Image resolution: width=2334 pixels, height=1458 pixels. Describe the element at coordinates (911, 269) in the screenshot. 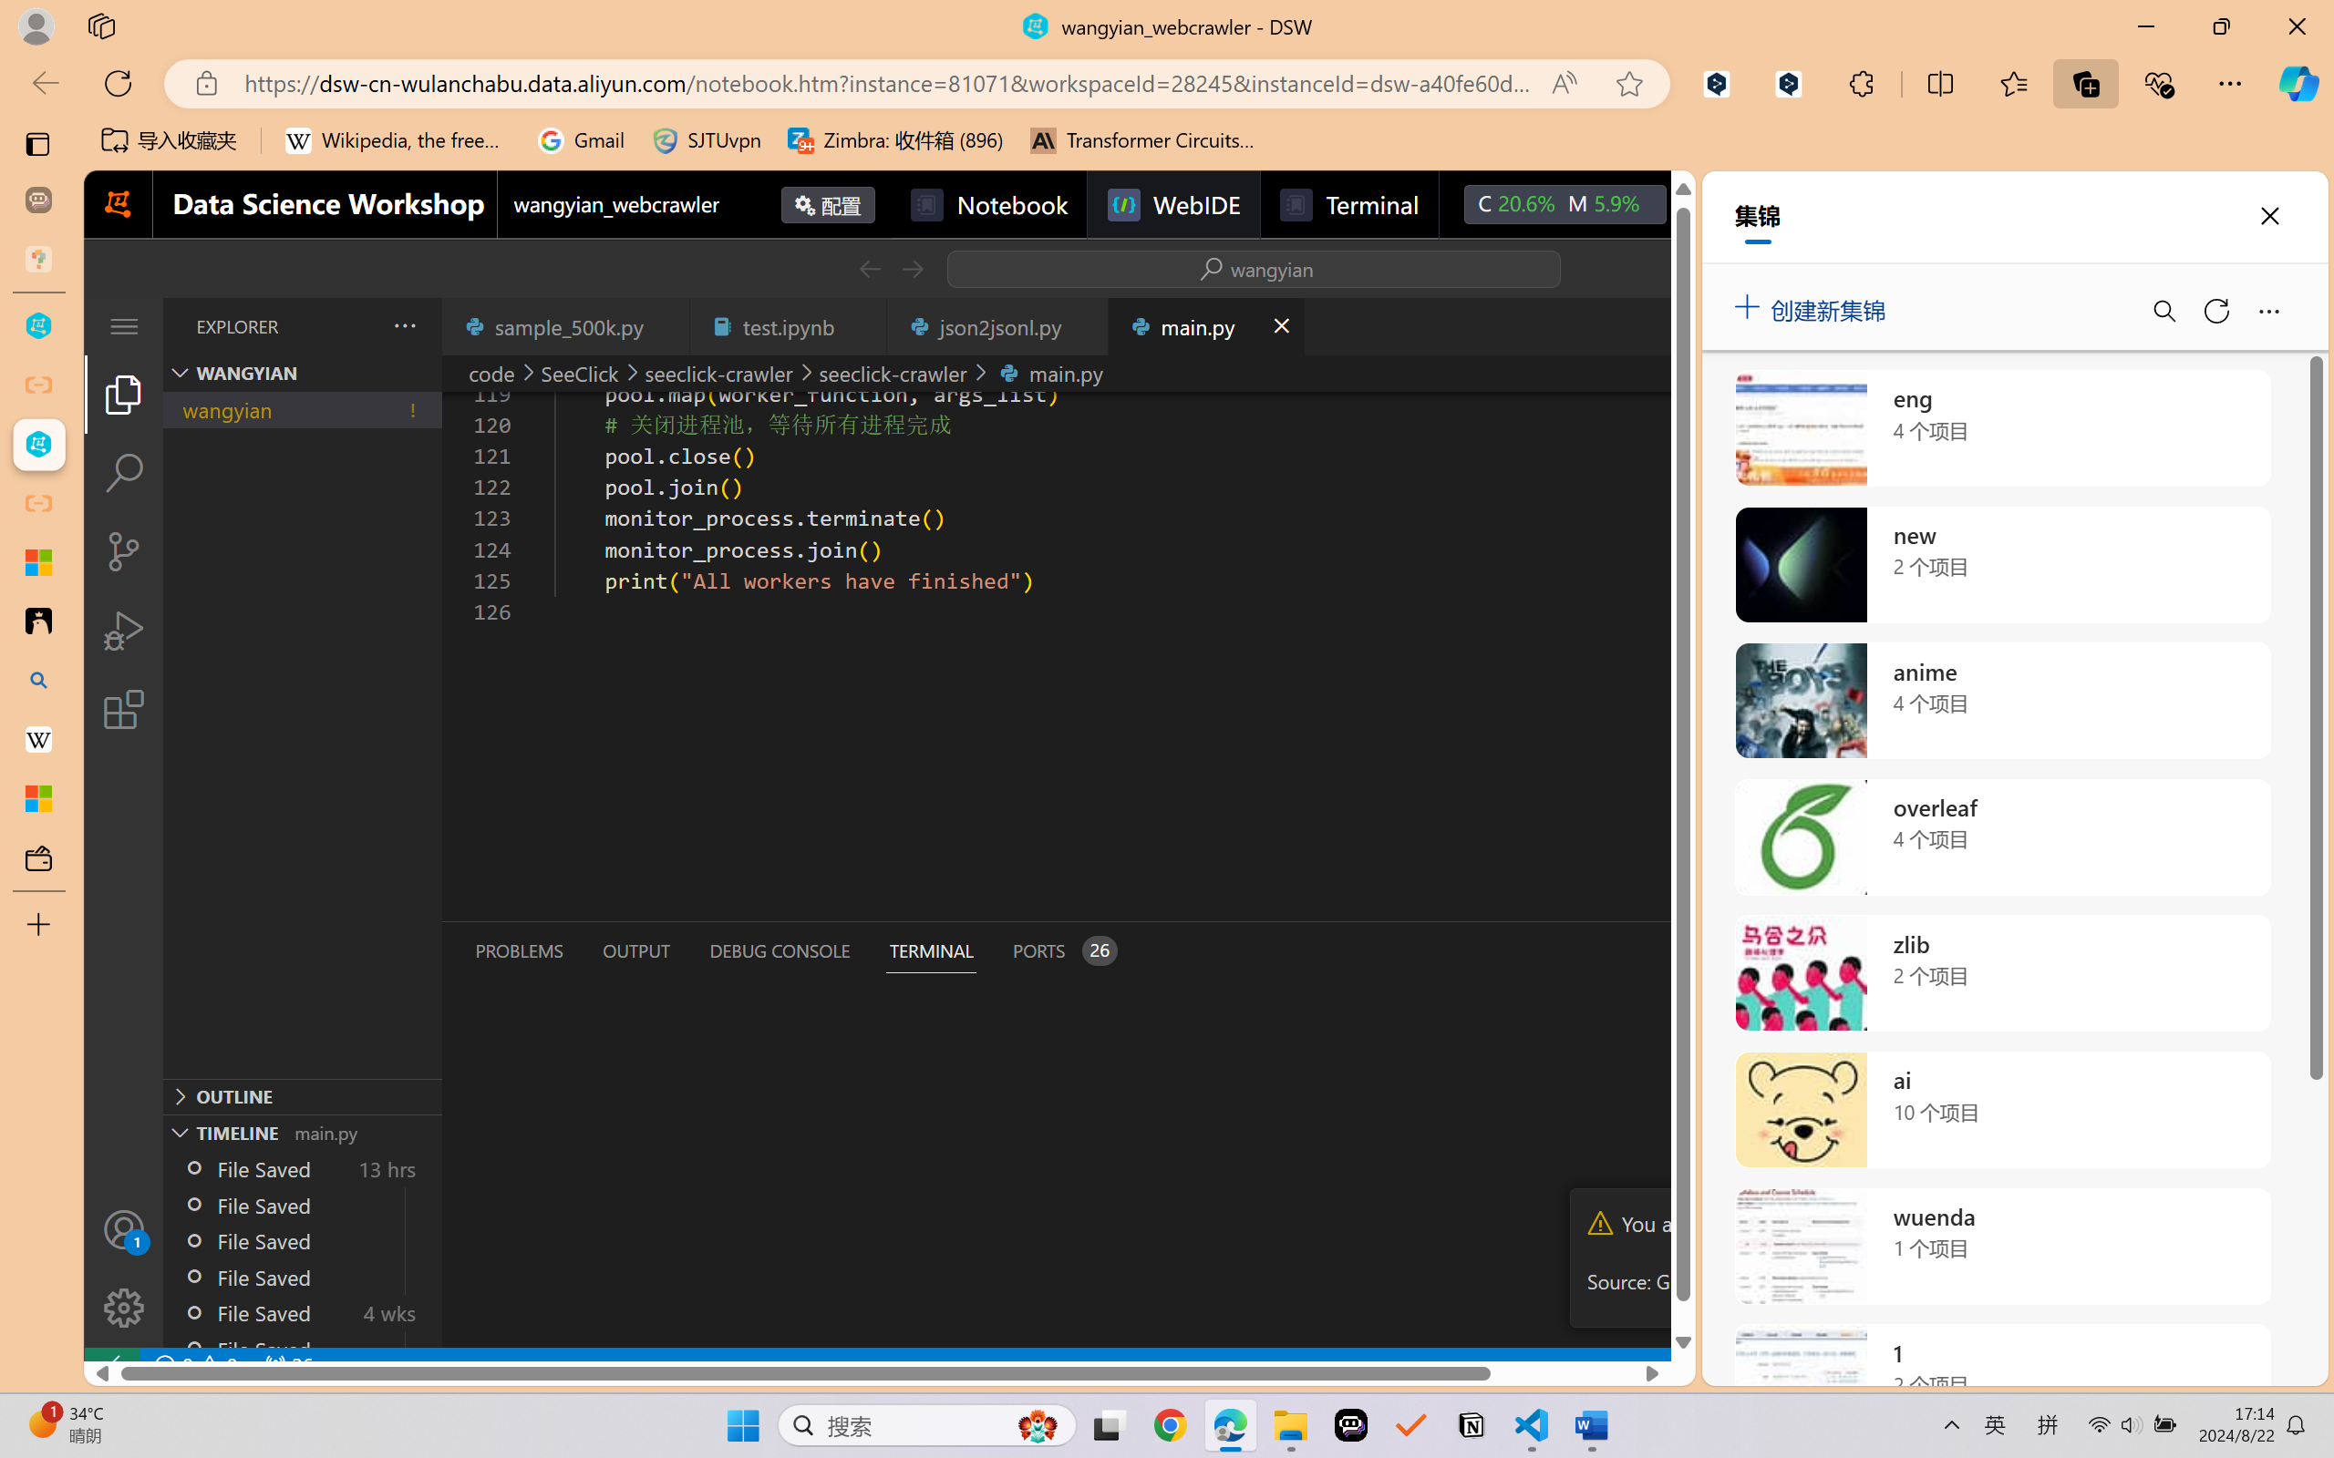

I see `Go Forward (Alt+RightArrow)` at that location.